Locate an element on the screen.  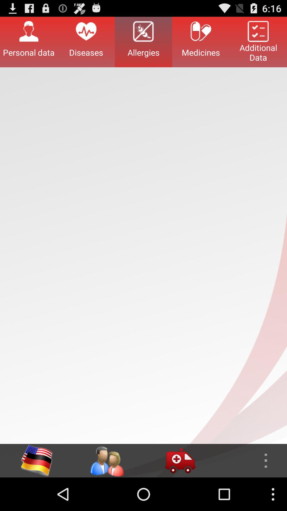
access ambulance settings in the app is located at coordinates (180, 461).